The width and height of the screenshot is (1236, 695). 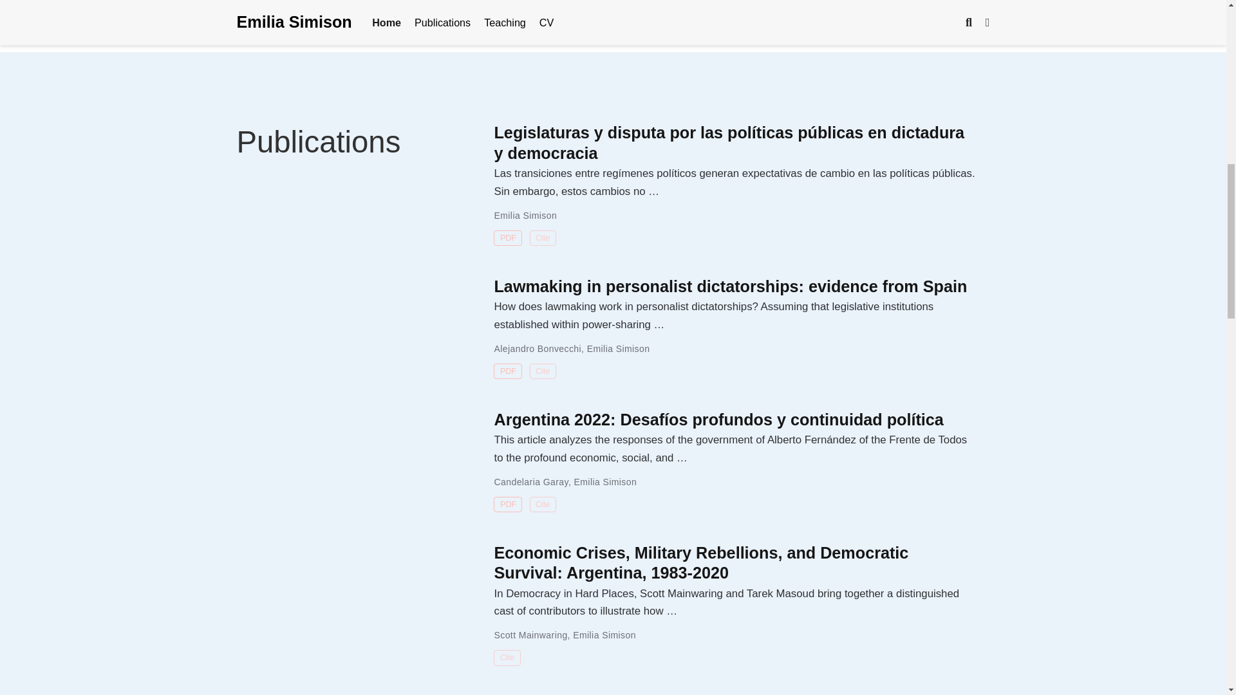 I want to click on Cite, so click(x=507, y=658).